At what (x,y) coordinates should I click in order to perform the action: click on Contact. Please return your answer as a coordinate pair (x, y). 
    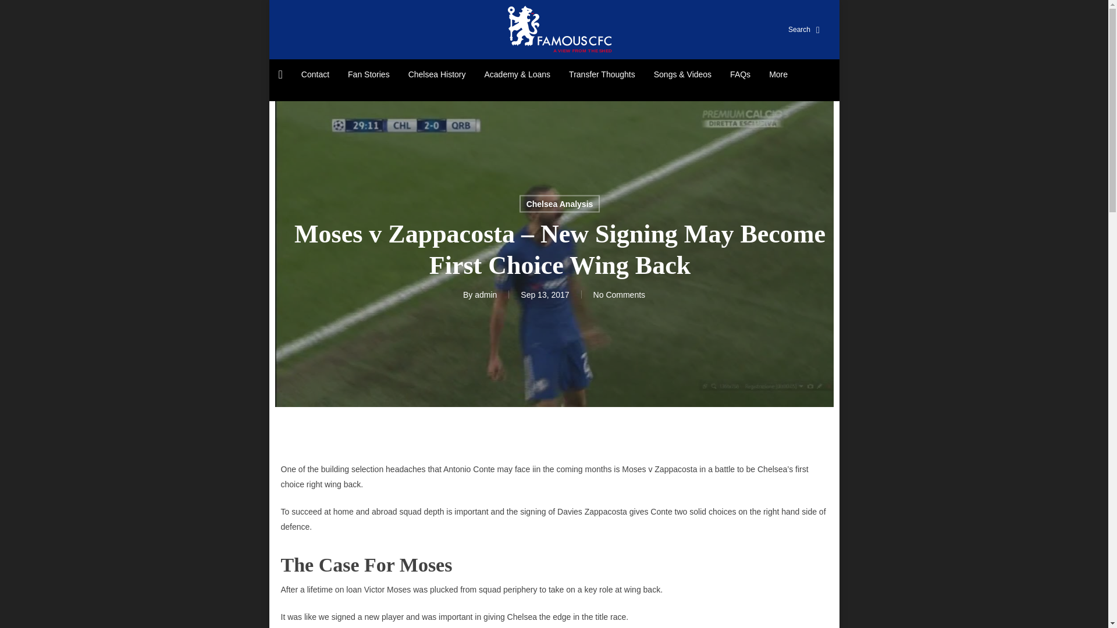
    Looking at the image, I should click on (315, 74).